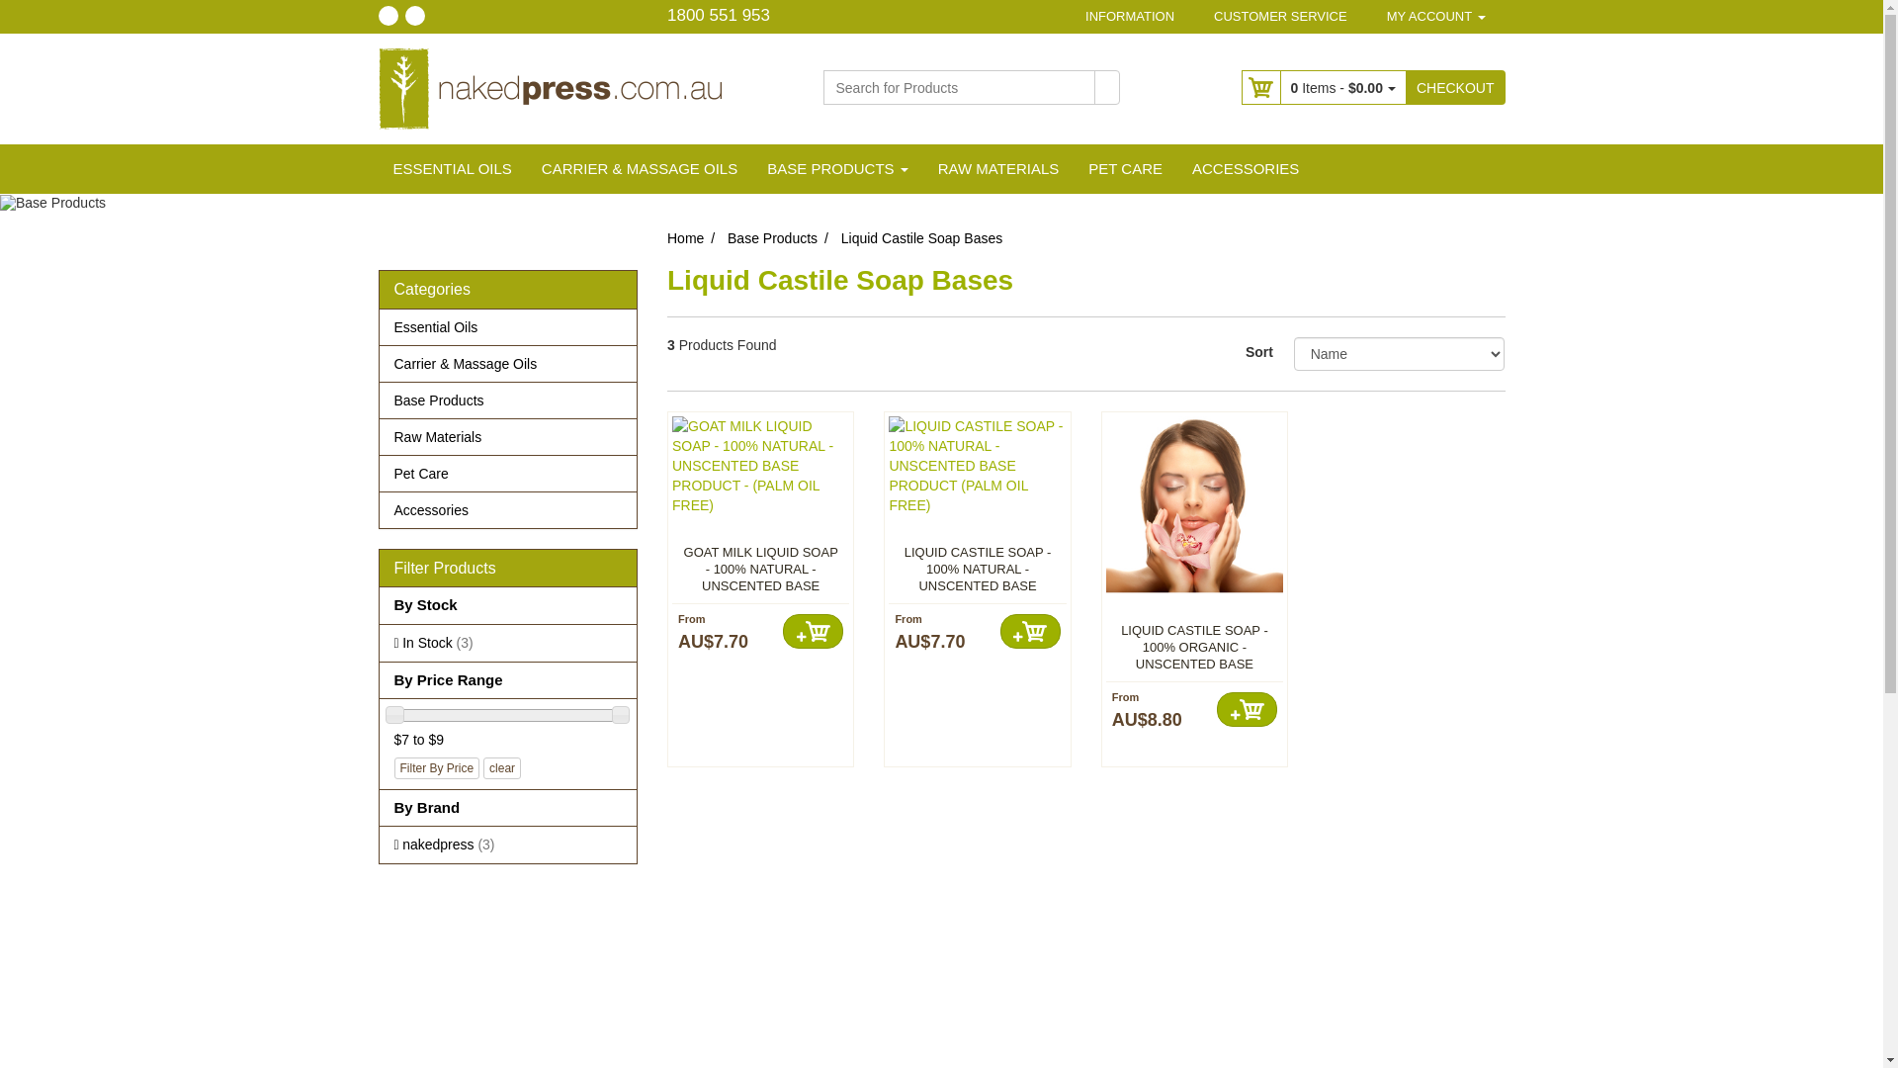 Image resolution: width=1898 pixels, height=1068 pixels. I want to click on INFORMATION, so click(1130, 17).